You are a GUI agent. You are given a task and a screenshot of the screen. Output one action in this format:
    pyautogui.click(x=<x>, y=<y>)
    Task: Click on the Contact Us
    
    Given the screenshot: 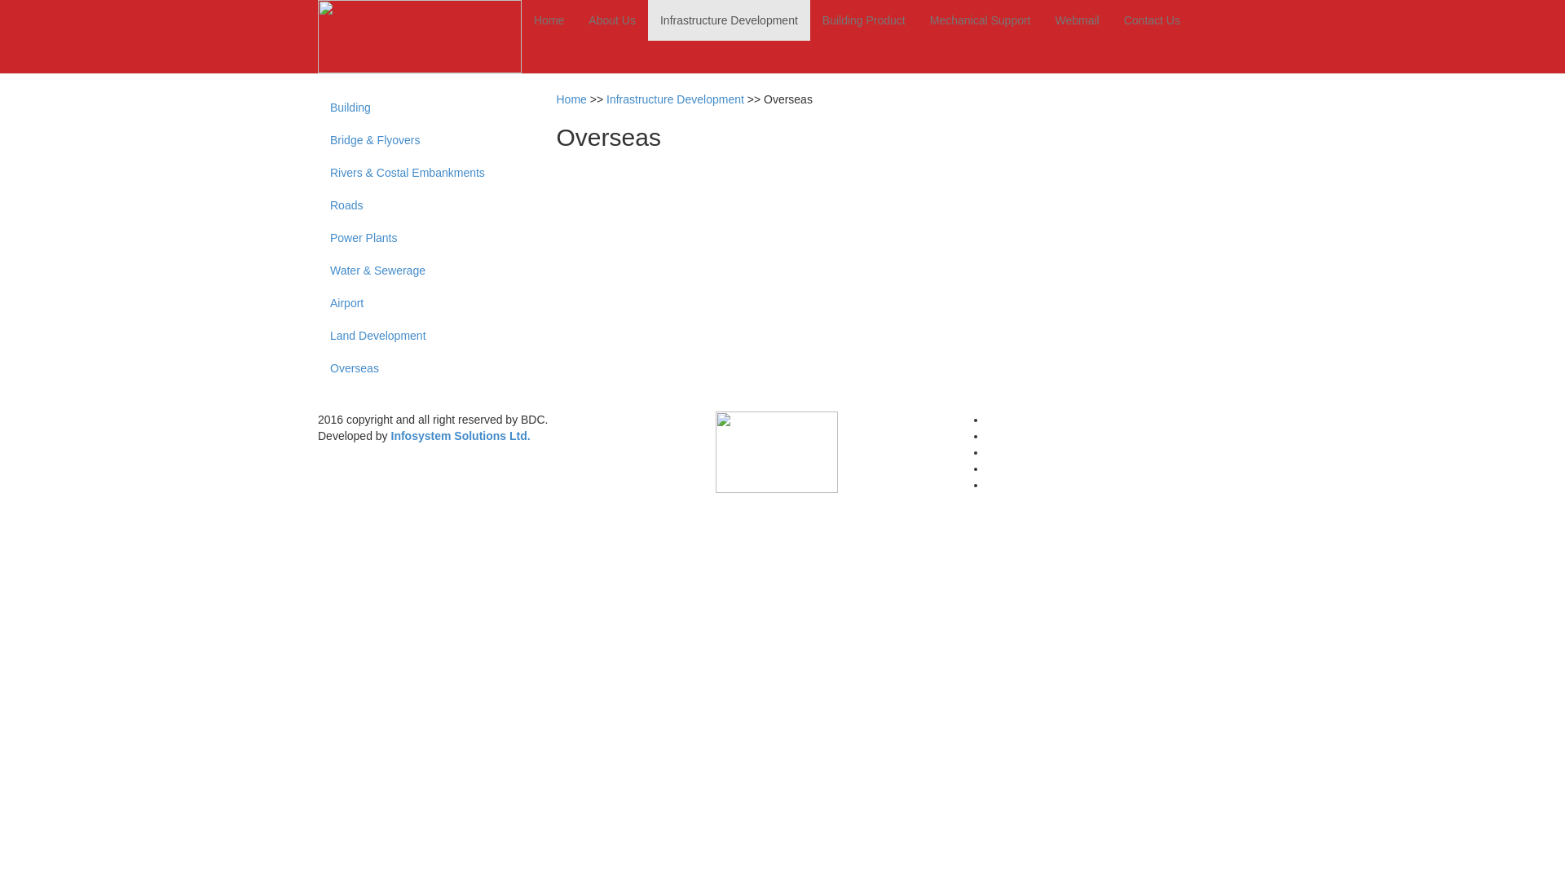 What is the action you would take?
    pyautogui.click(x=1153, y=20)
    